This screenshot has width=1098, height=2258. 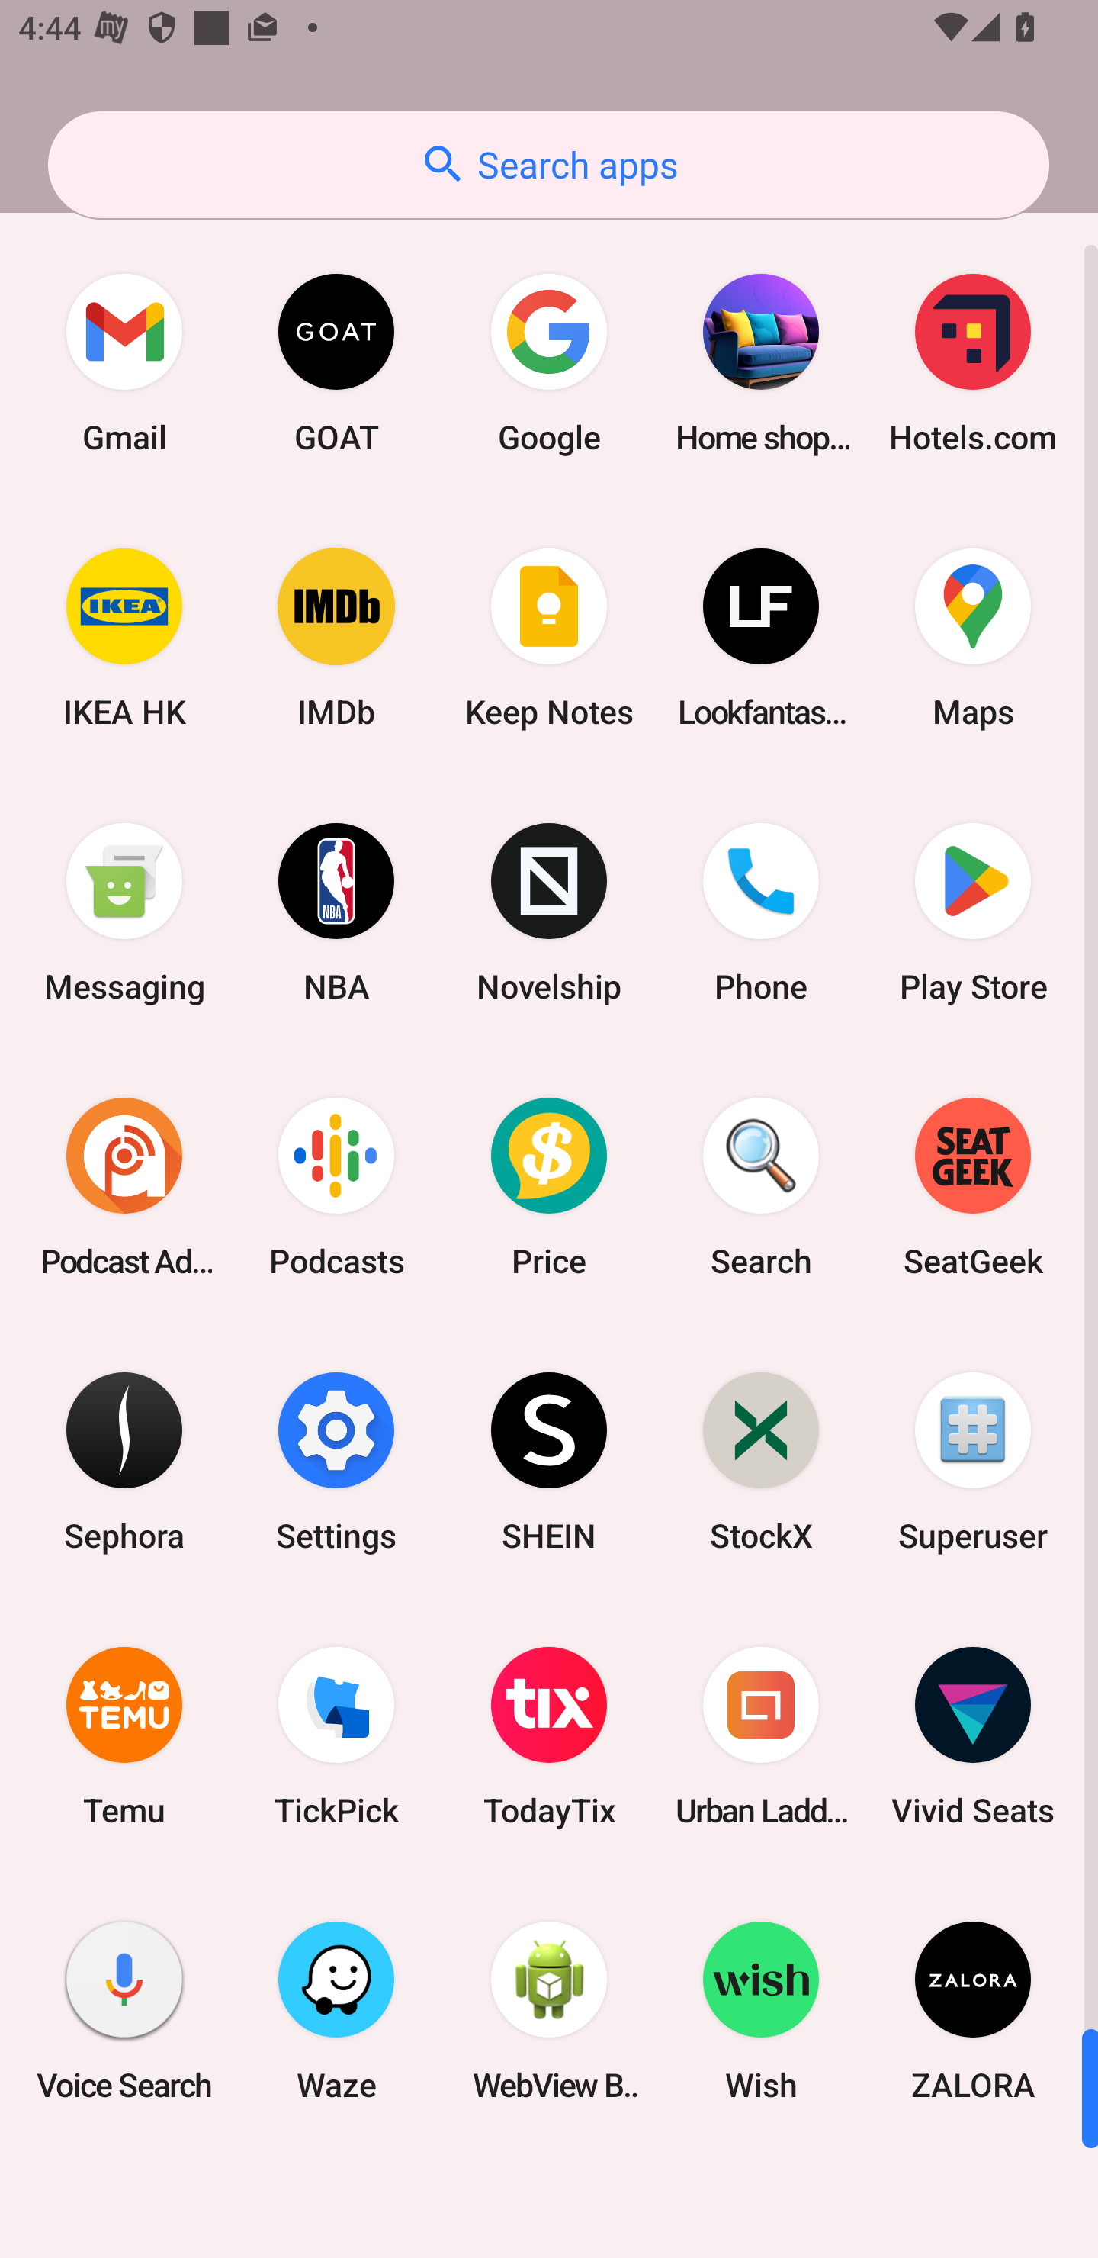 I want to click on TickPick, so click(x=336, y=1736).